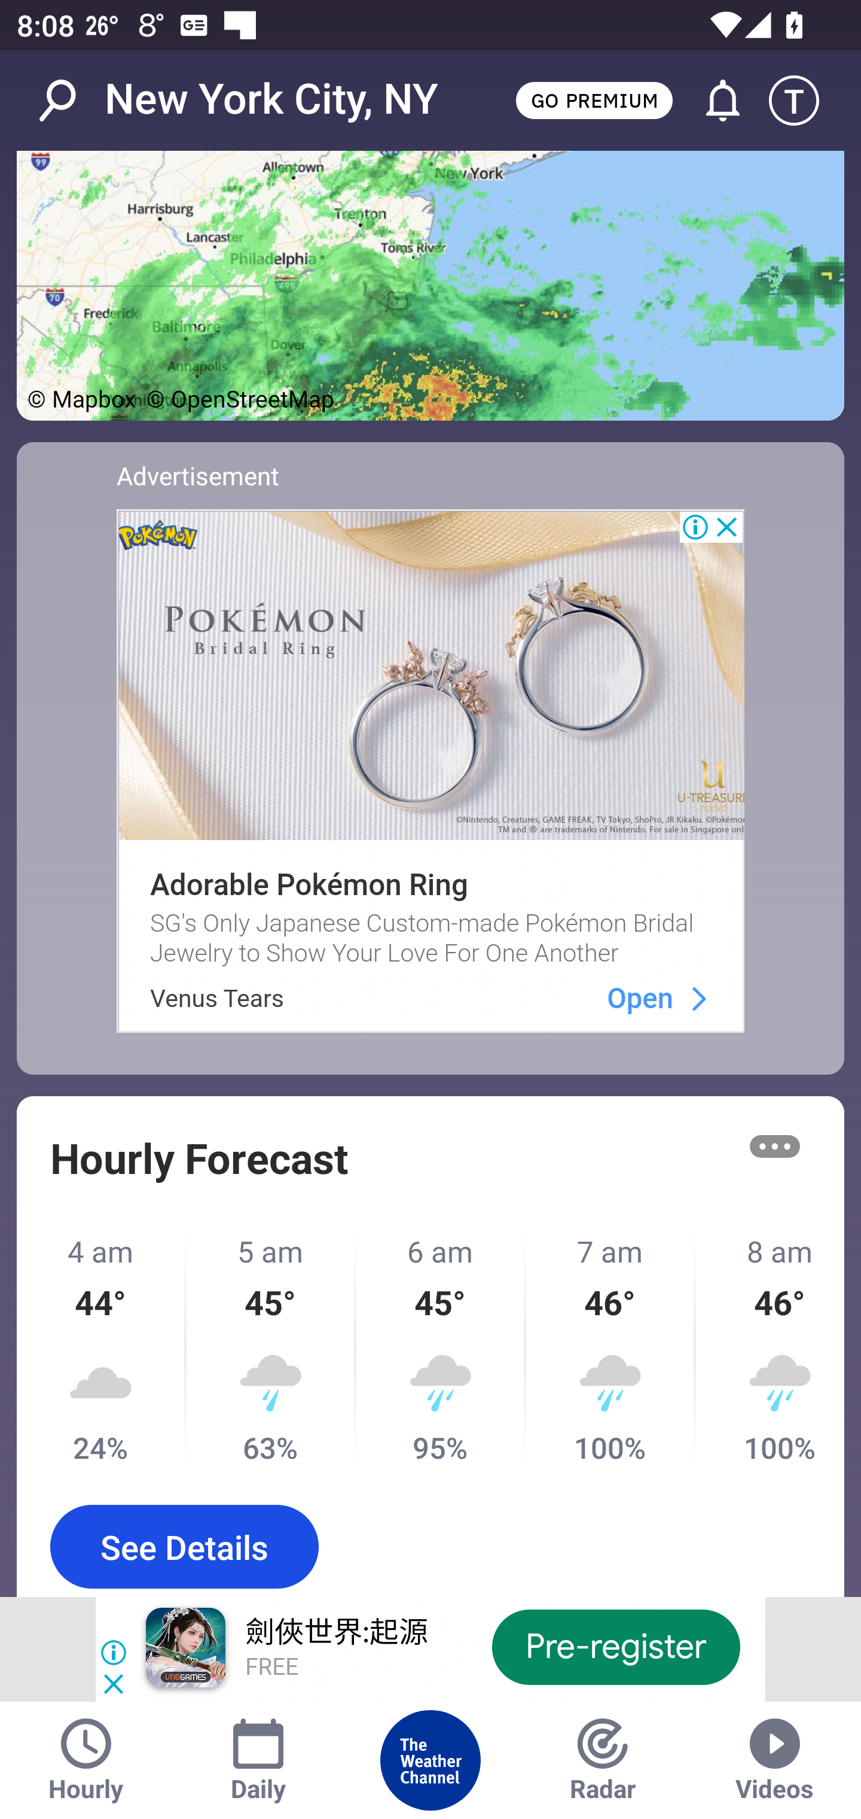 This screenshot has width=861, height=1819. I want to click on 5 am 45° 63%, so click(271, 1350).